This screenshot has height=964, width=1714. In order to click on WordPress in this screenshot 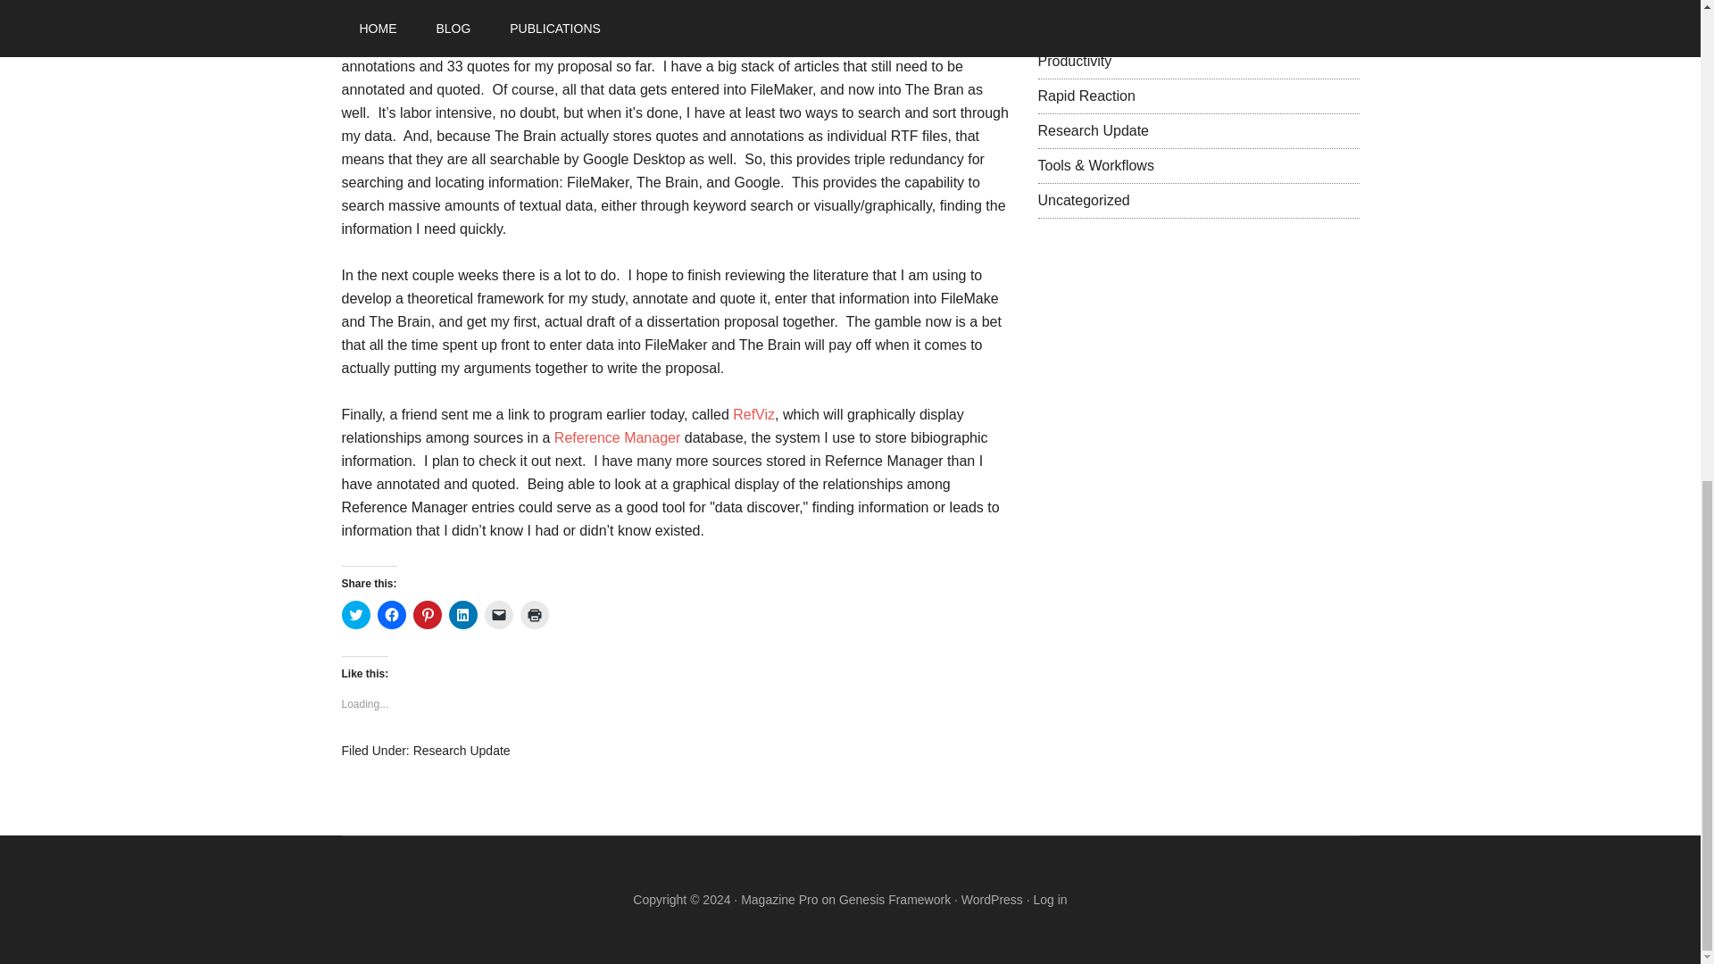, I will do `click(993, 900)`.